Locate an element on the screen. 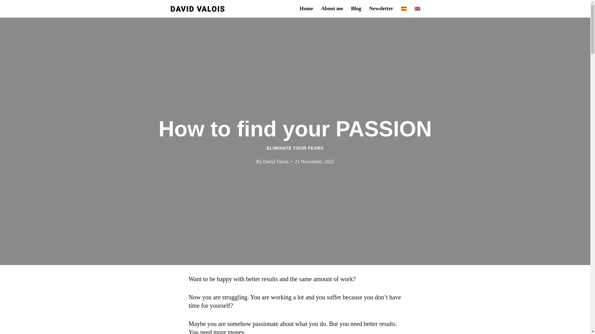 The width and height of the screenshot is (595, 334). Home is located at coordinates (306, 9).